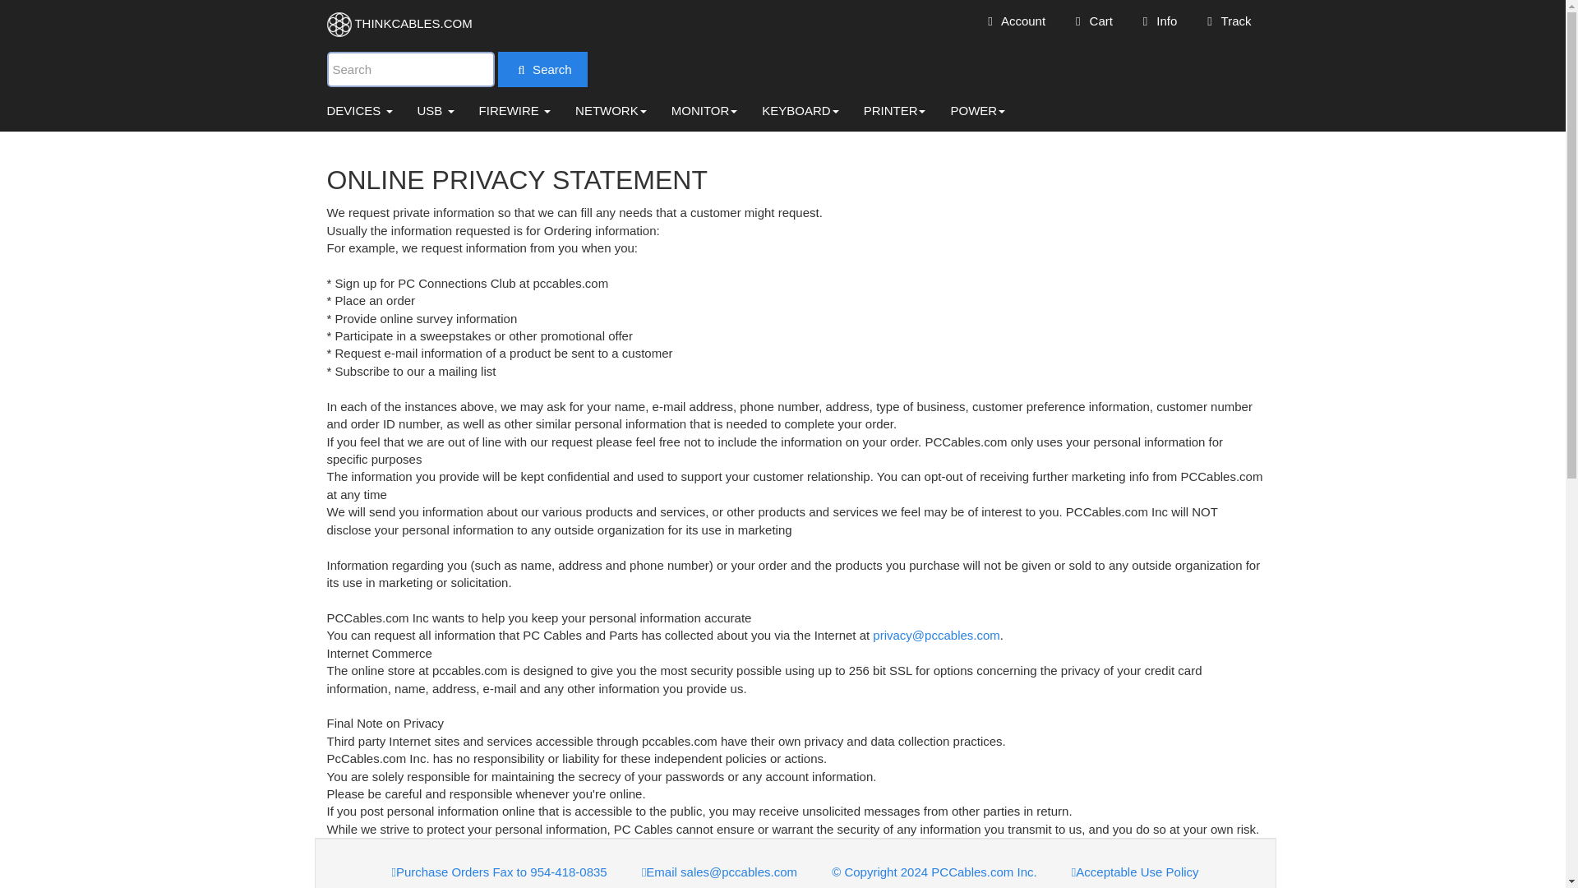 The height and width of the screenshot is (888, 1578). Describe the element at coordinates (358, 110) in the screenshot. I see `DEVICES` at that location.